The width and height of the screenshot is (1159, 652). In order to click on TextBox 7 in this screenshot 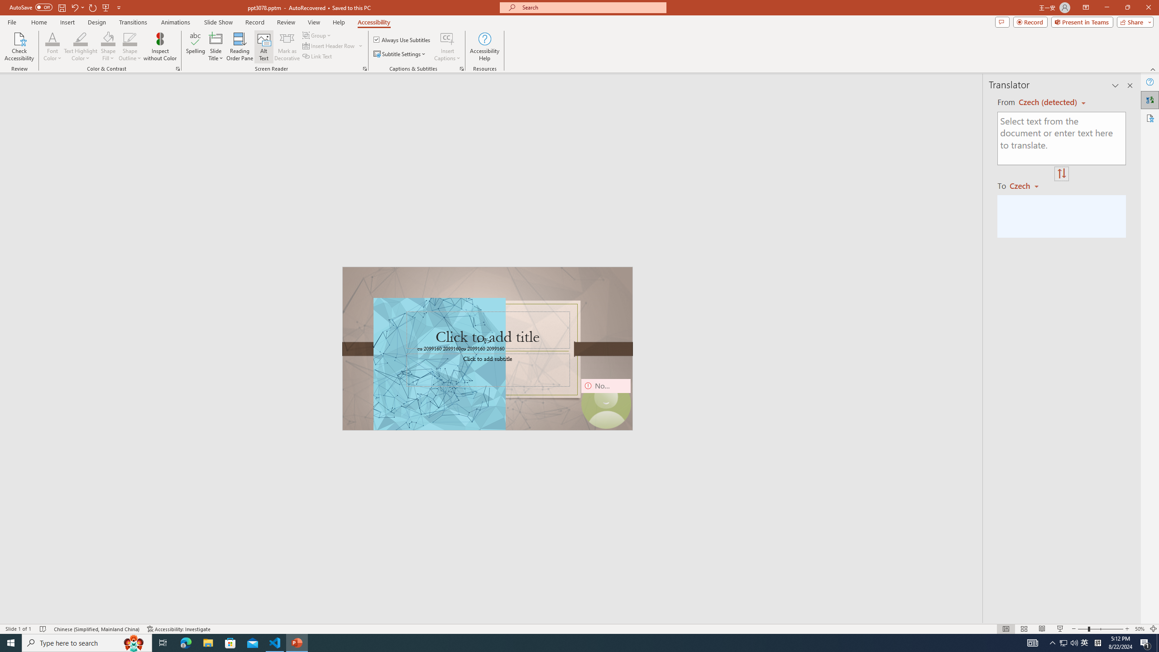, I will do `click(484, 341)`.